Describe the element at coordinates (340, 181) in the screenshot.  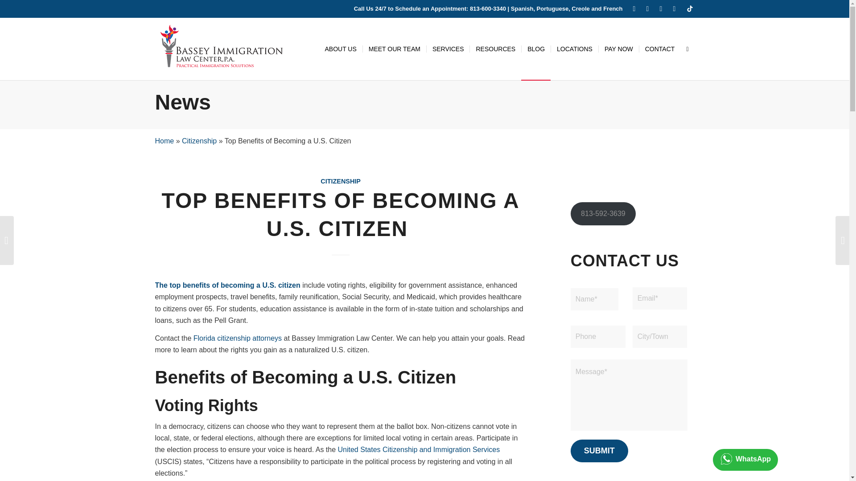
I see `CITIZENSHIP` at that location.